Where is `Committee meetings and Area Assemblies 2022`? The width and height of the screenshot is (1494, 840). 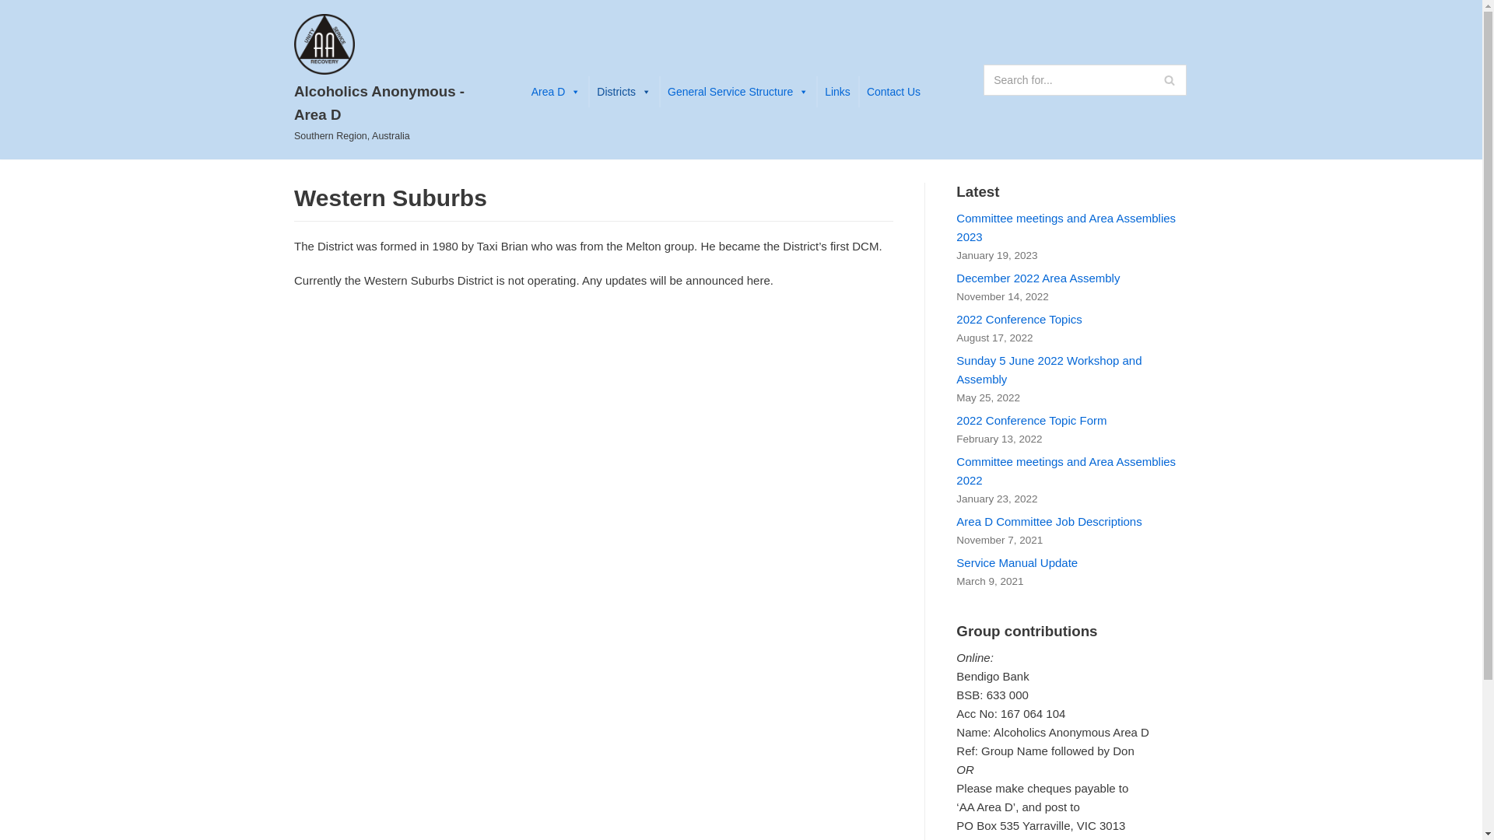
Committee meetings and Area Assemblies 2022 is located at coordinates (1066, 471).